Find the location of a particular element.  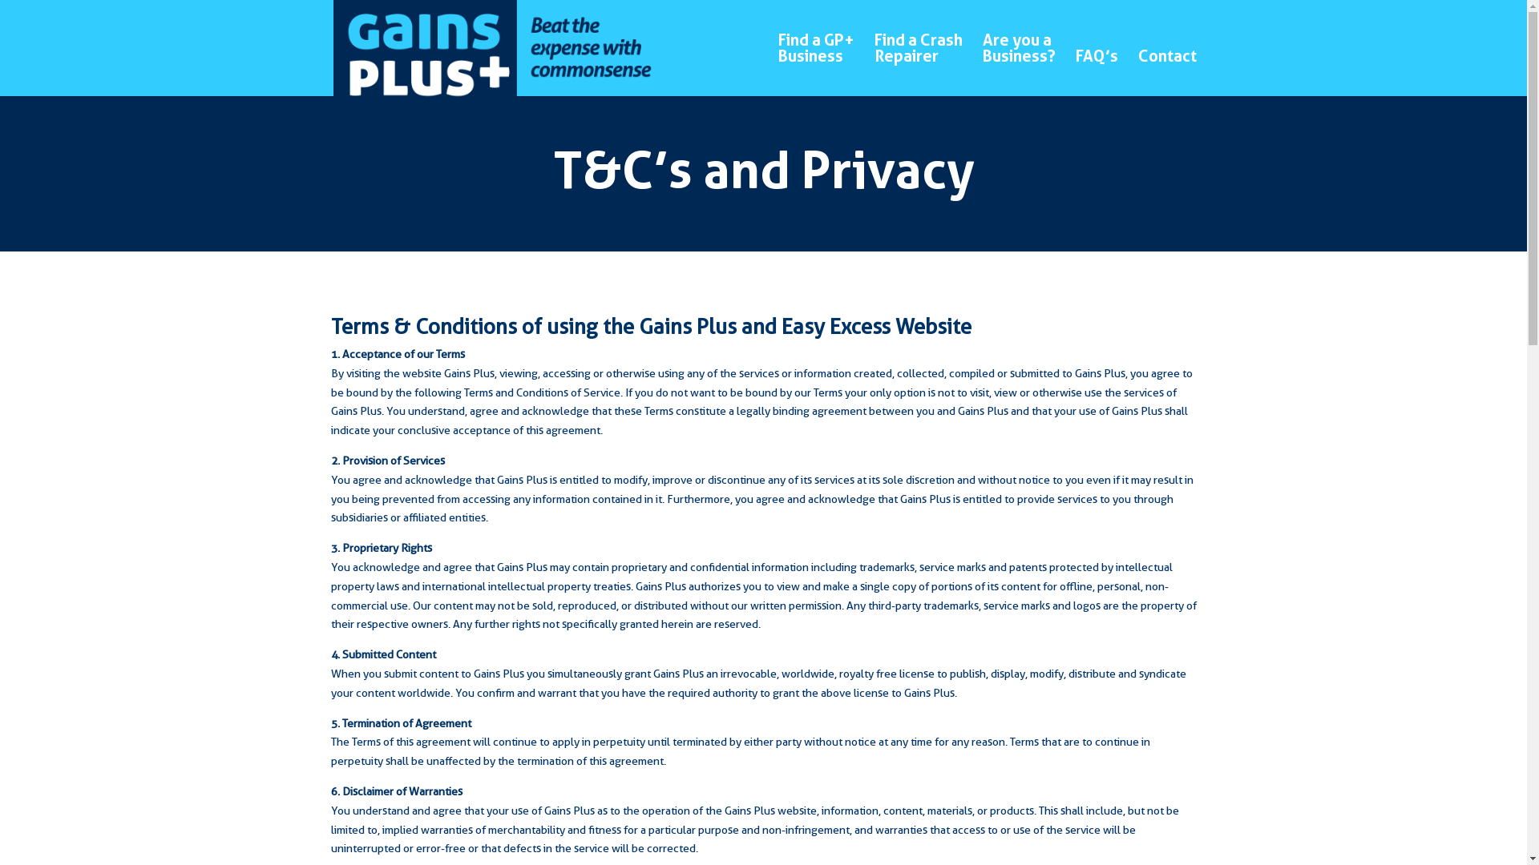

Find a GP+
Business is located at coordinates (816, 64).